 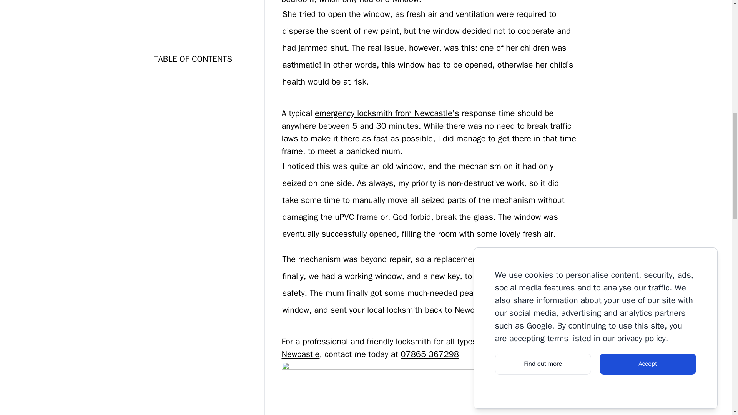 I want to click on lock repair in Newcastle, so click(x=409, y=348).